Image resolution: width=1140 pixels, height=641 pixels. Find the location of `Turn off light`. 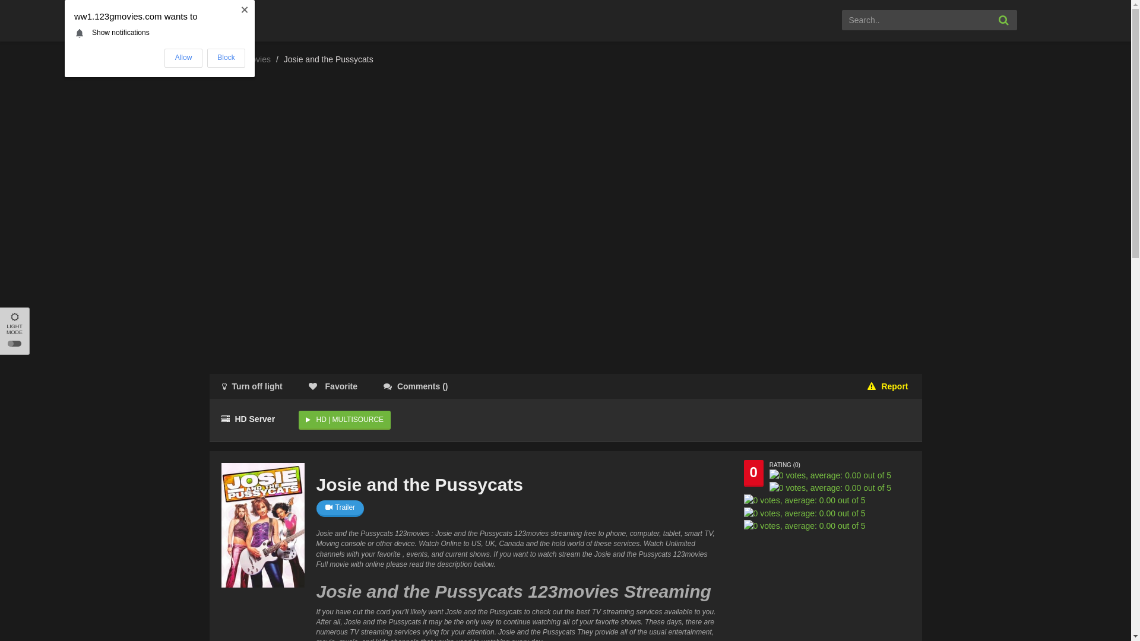

Turn off light is located at coordinates (252, 386).